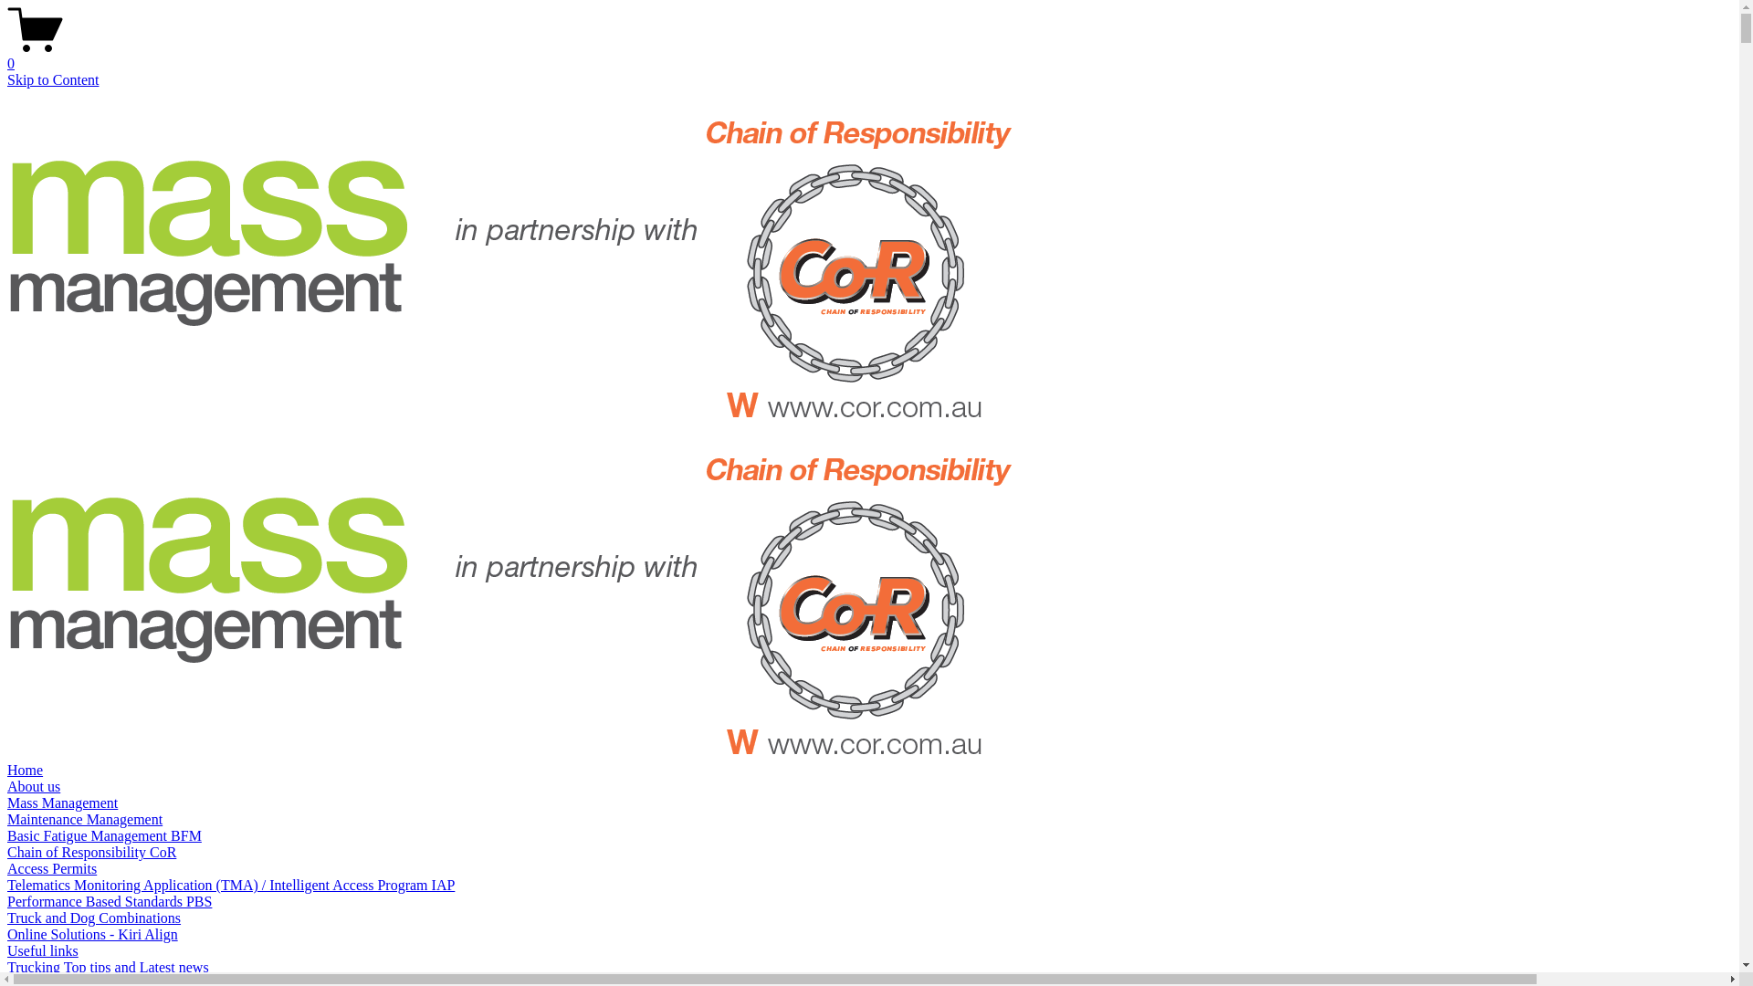  I want to click on 0, so click(869, 56).